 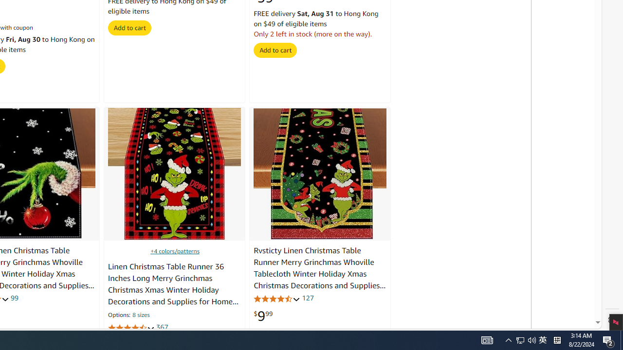 What do you see at coordinates (275, 50) in the screenshot?
I see `Add to cart` at bounding box center [275, 50].